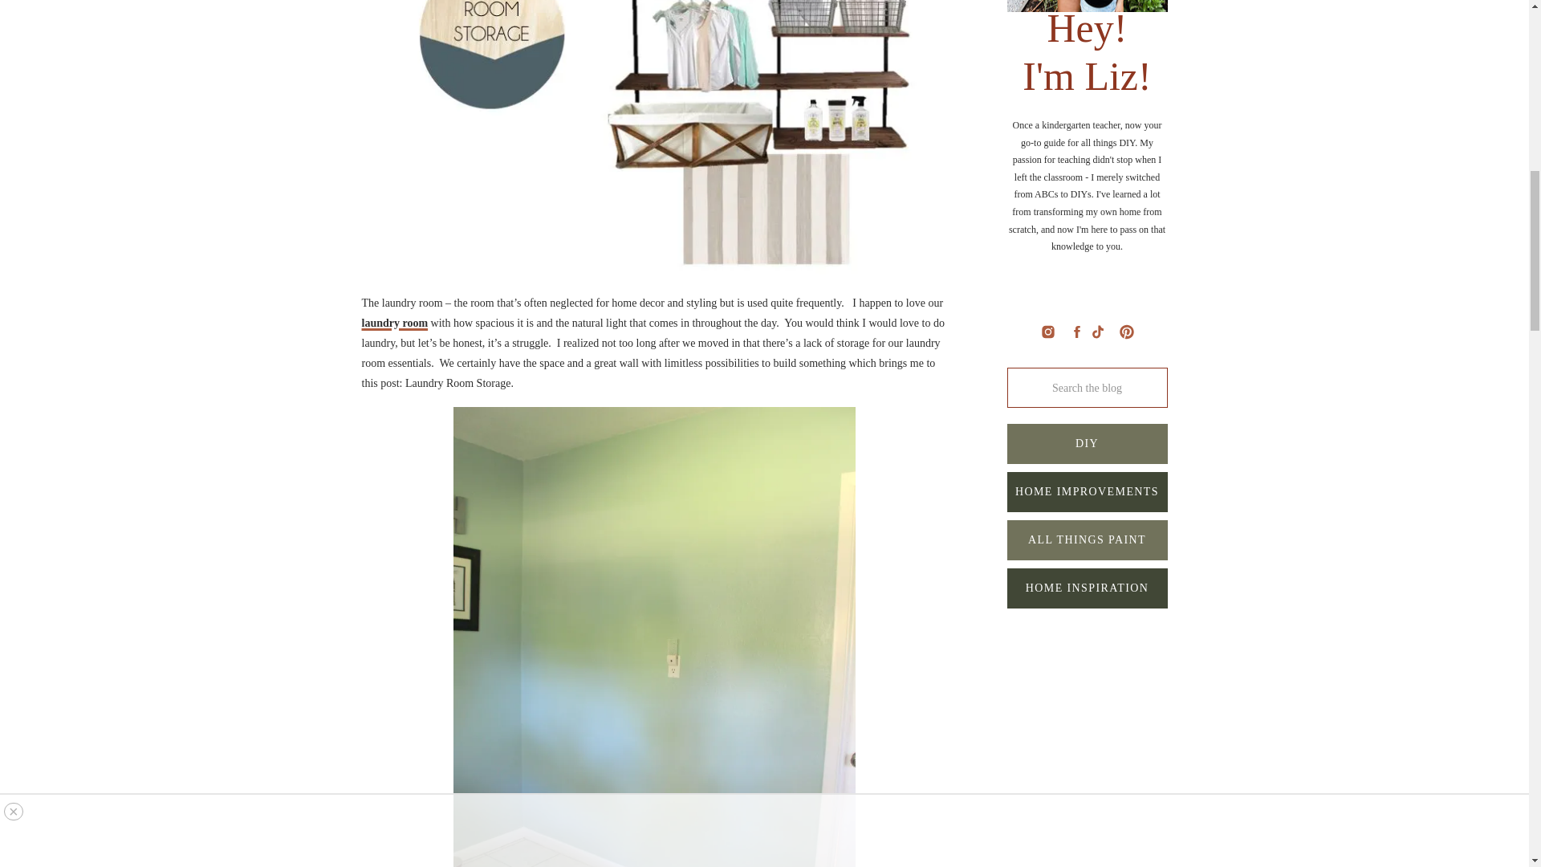 This screenshot has height=867, width=1541. What do you see at coordinates (1086, 443) in the screenshot?
I see `DIY` at bounding box center [1086, 443].